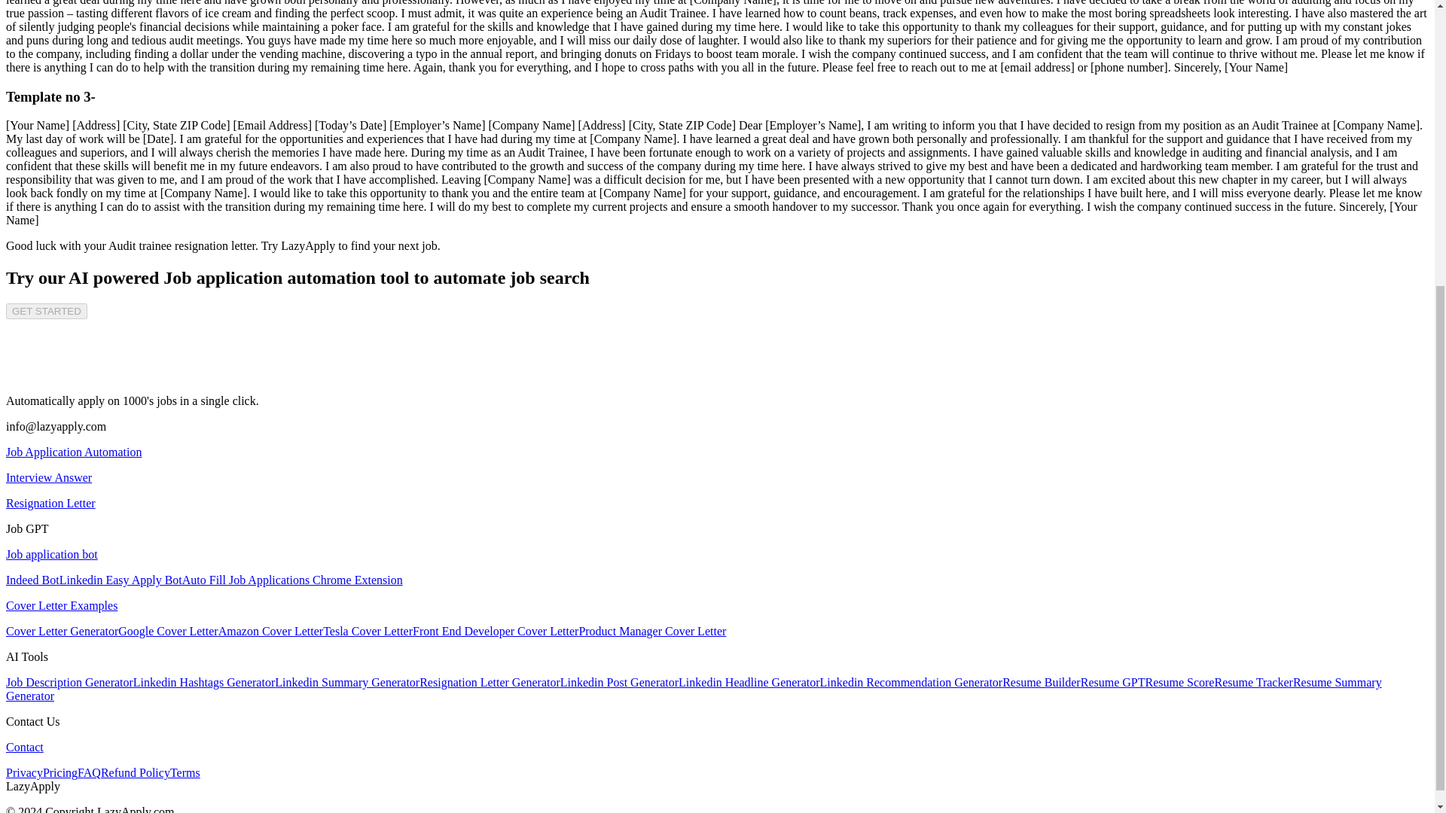  I want to click on Linkedin Headline Generator, so click(749, 682).